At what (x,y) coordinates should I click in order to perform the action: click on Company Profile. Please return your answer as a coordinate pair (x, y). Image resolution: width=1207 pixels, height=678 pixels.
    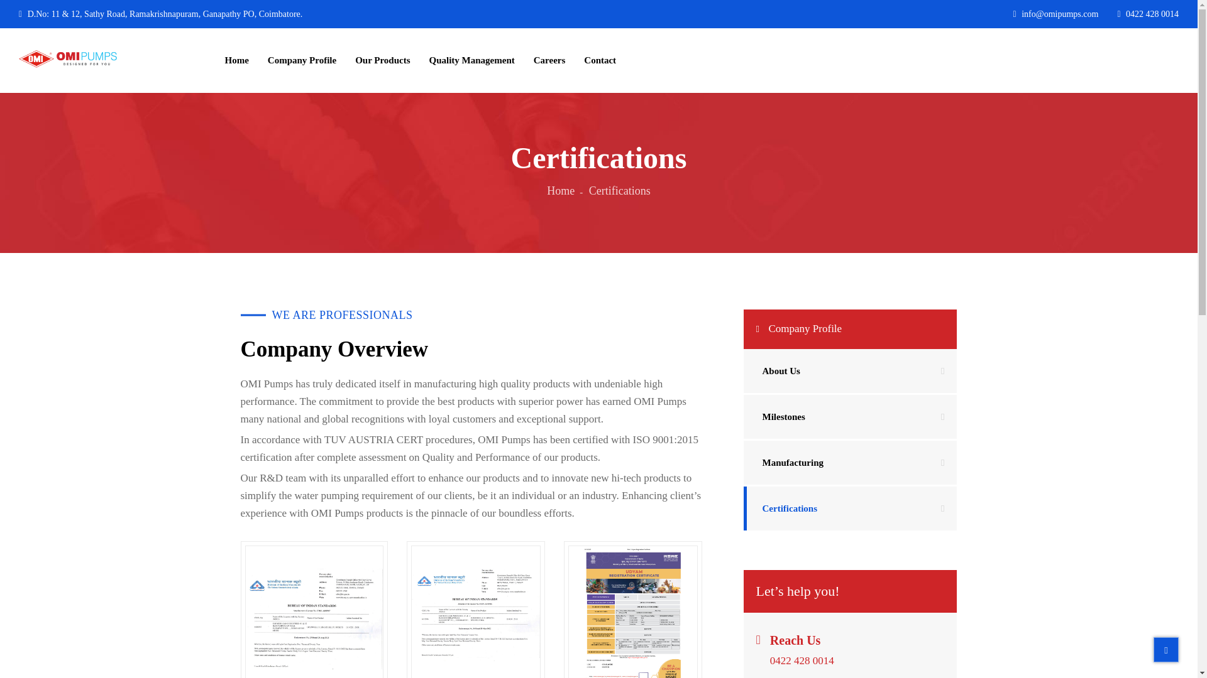
    Looking at the image, I should click on (302, 60).